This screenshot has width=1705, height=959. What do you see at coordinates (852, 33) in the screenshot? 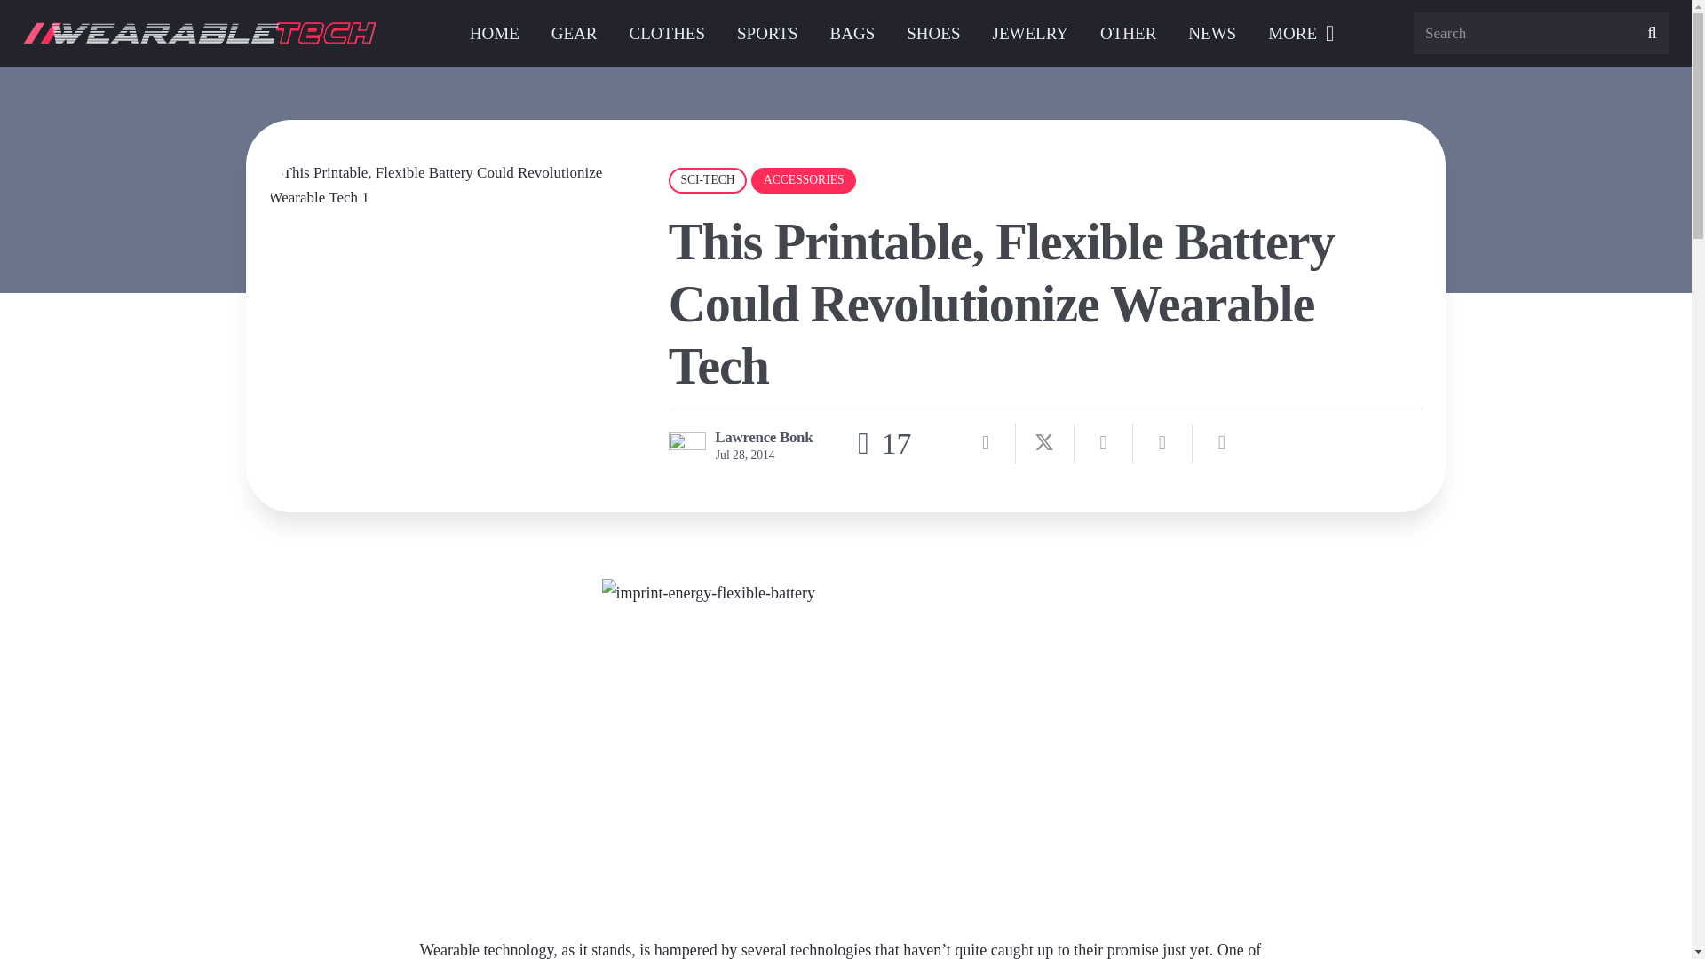
I see `BAGS` at bounding box center [852, 33].